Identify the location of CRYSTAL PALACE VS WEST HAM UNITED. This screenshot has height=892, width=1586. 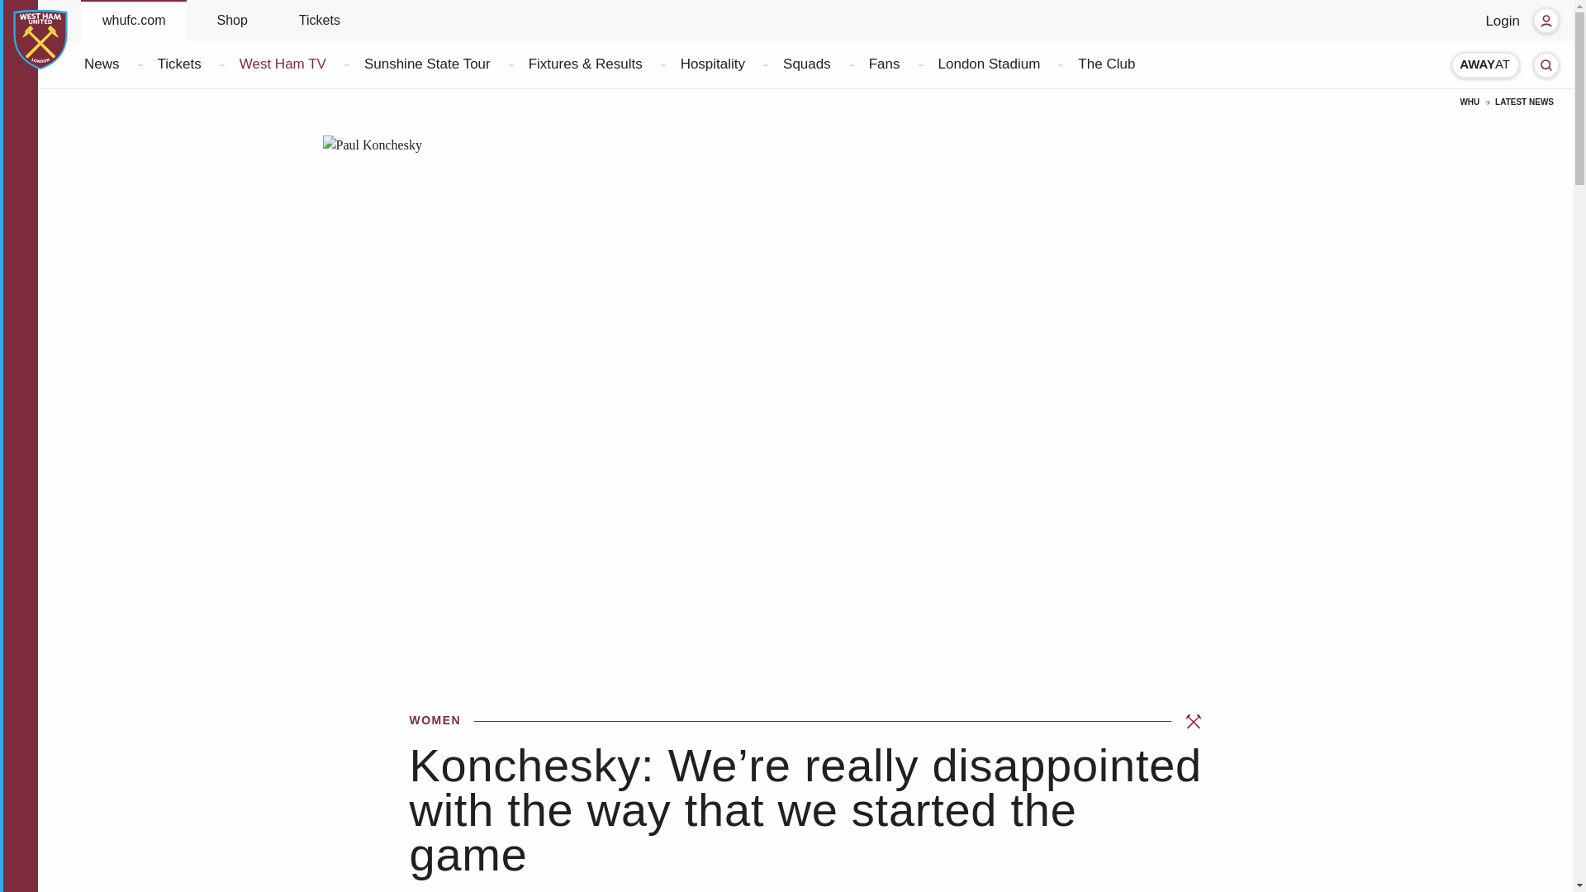
(1485, 64).